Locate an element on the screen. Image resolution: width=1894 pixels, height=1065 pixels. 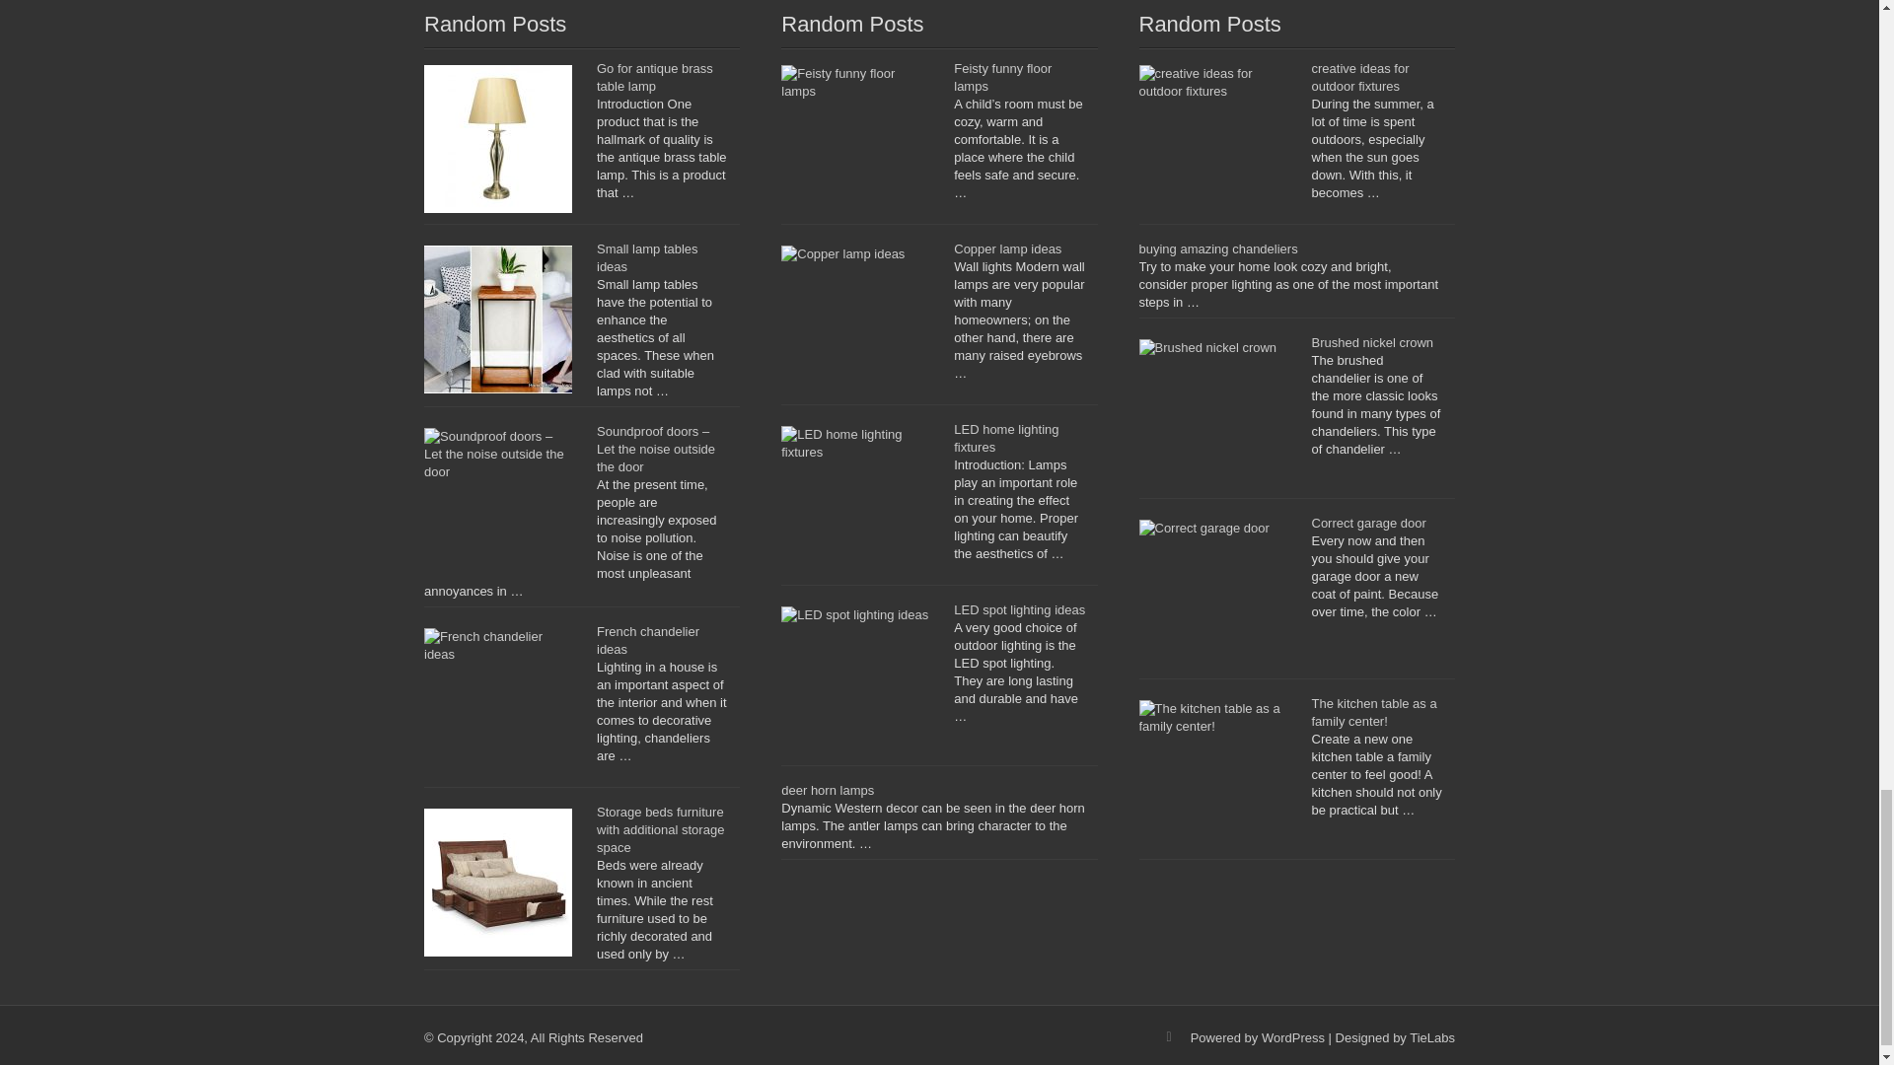
LED home lighting fixtures is located at coordinates (1006, 438).